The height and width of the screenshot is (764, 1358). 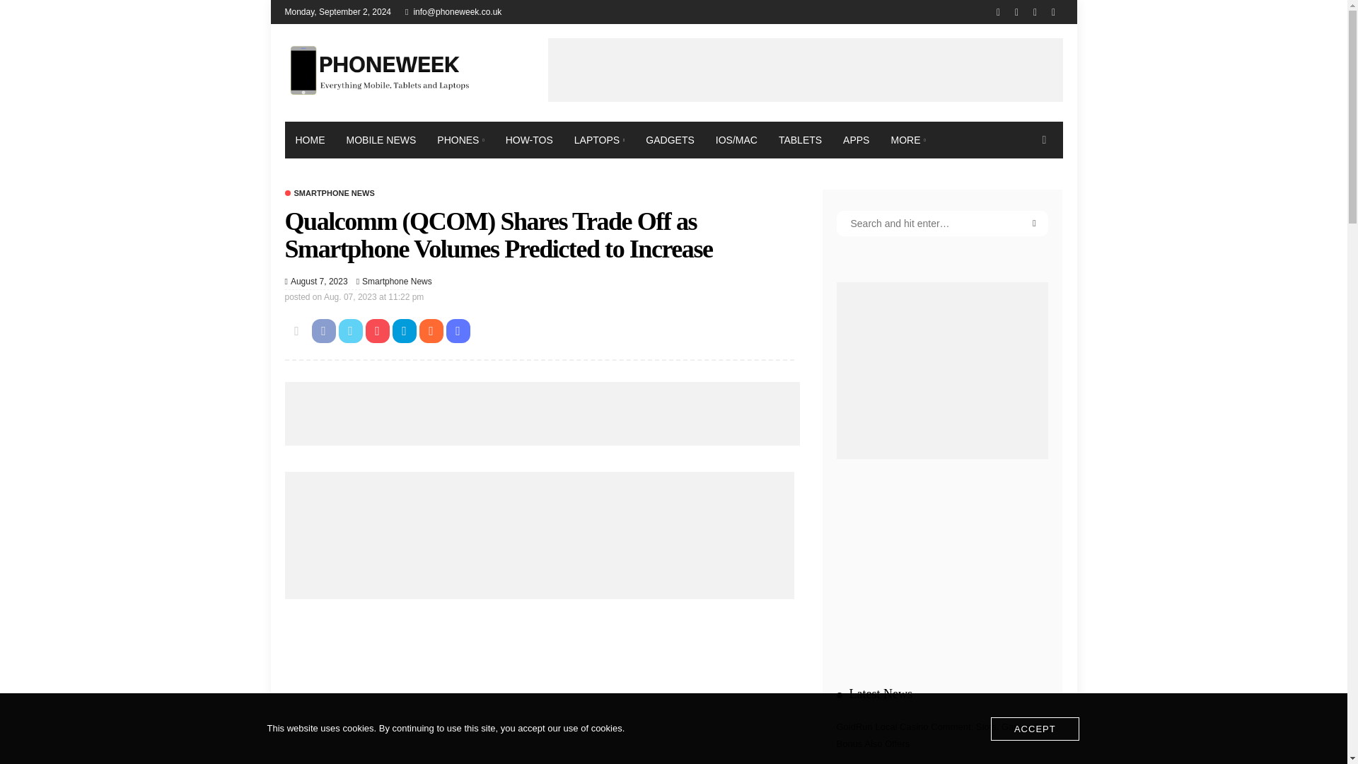 What do you see at coordinates (310, 139) in the screenshot?
I see `HOME` at bounding box center [310, 139].